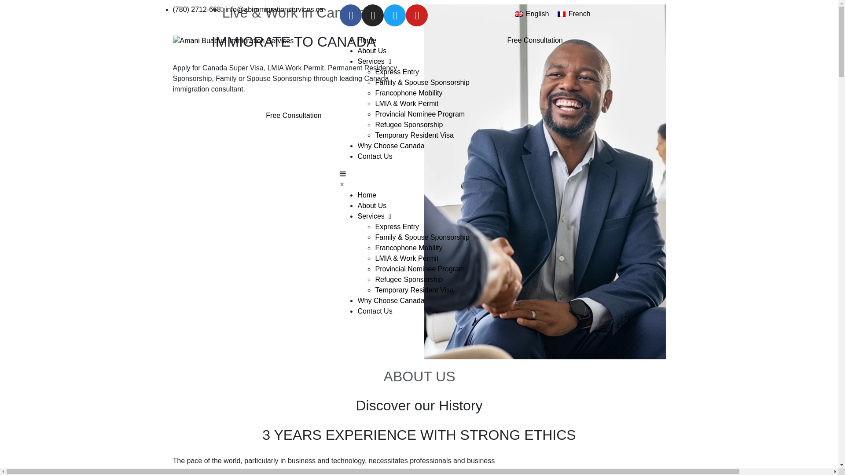  Describe the element at coordinates (408, 248) in the screenshot. I see `Francophone Mobility` at that location.